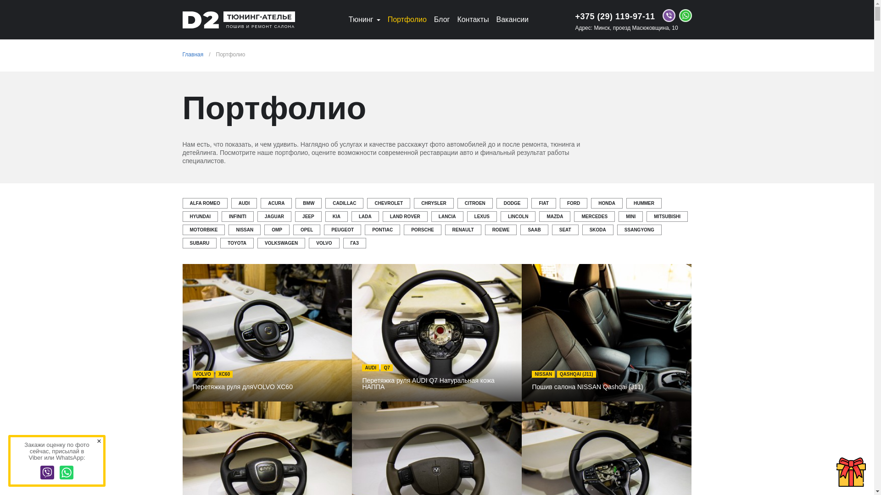 The width and height of the screenshot is (881, 495). I want to click on MOTORBIKE, so click(204, 230).